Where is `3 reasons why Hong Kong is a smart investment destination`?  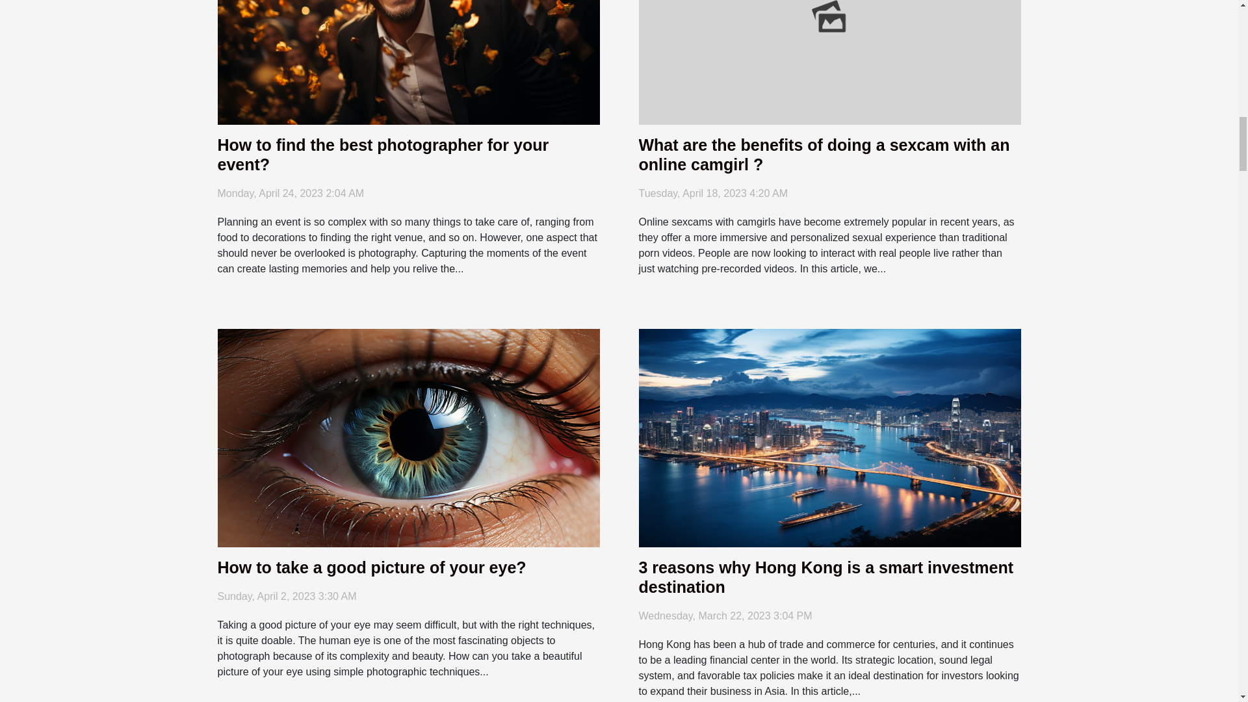
3 reasons why Hong Kong is a smart investment destination is located at coordinates (825, 577).